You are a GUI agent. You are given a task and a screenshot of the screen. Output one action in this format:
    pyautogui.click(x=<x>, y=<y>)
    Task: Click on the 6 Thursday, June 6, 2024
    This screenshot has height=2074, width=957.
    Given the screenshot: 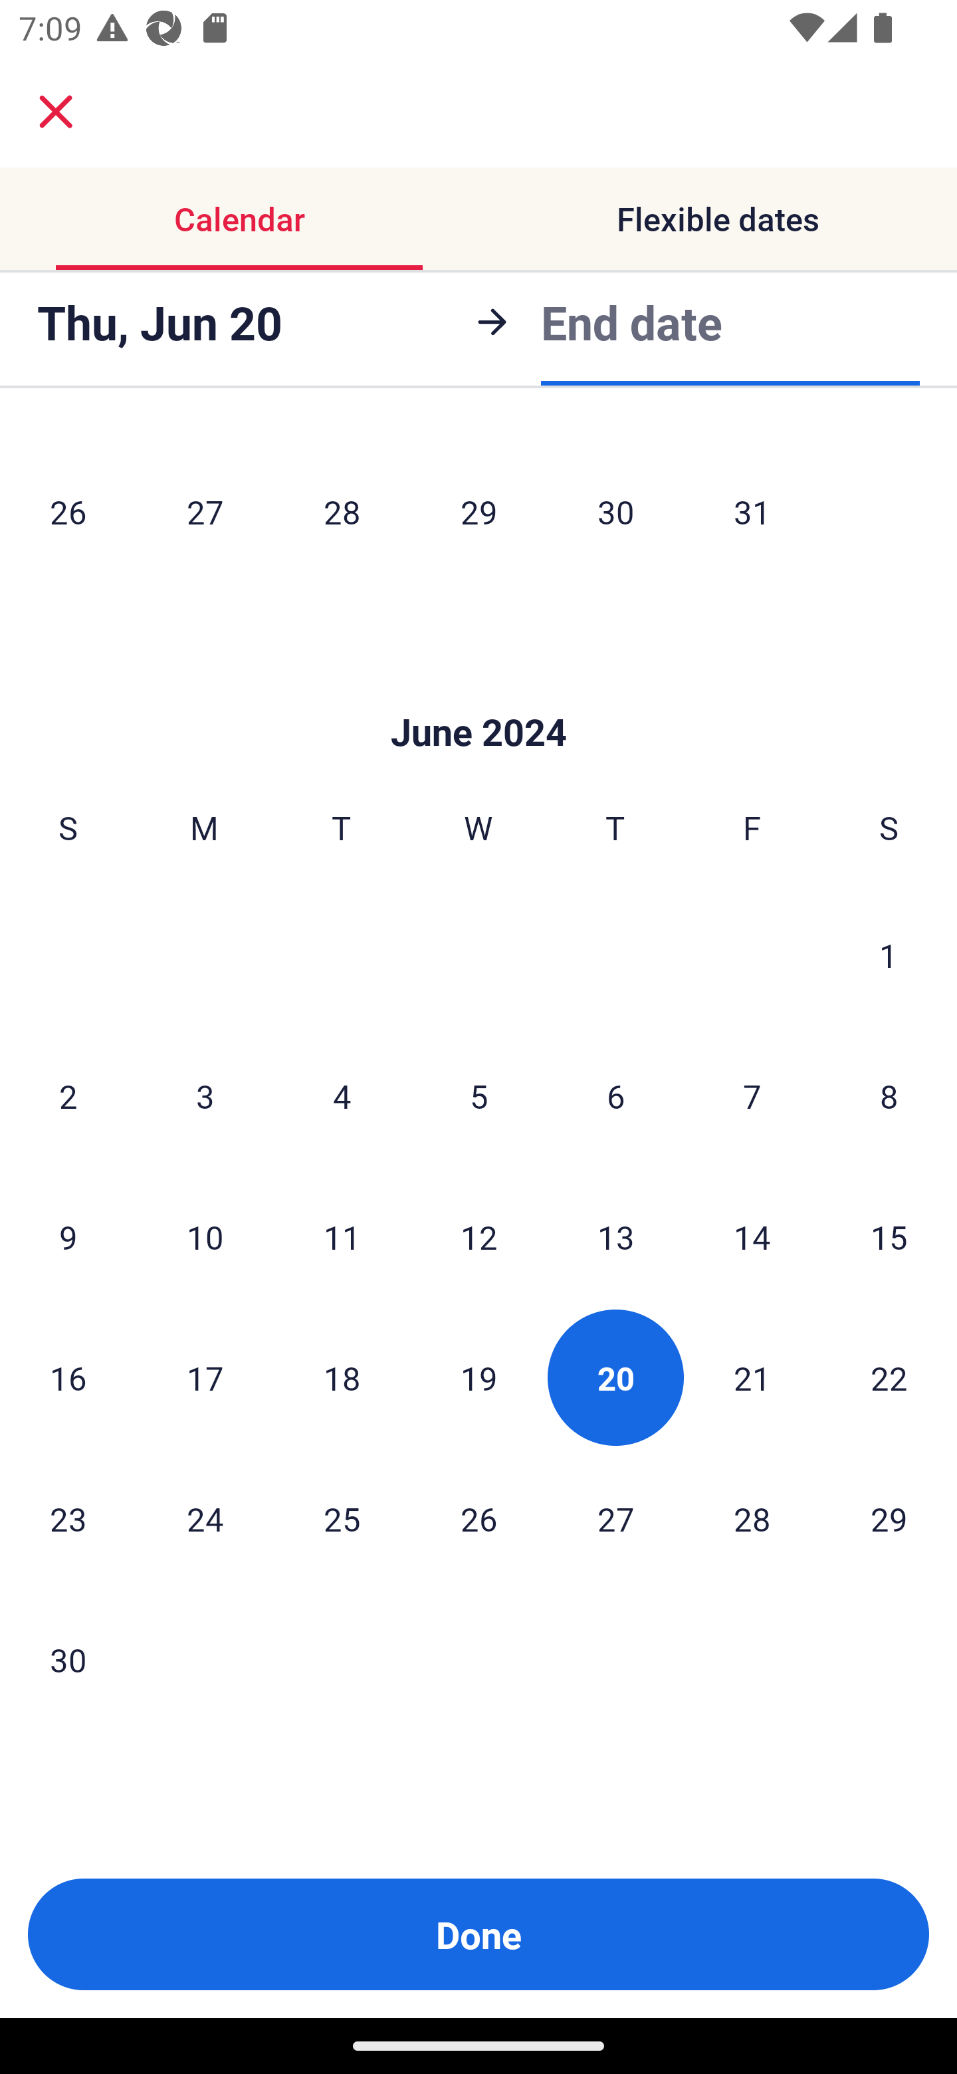 What is the action you would take?
    pyautogui.click(x=615, y=1095)
    